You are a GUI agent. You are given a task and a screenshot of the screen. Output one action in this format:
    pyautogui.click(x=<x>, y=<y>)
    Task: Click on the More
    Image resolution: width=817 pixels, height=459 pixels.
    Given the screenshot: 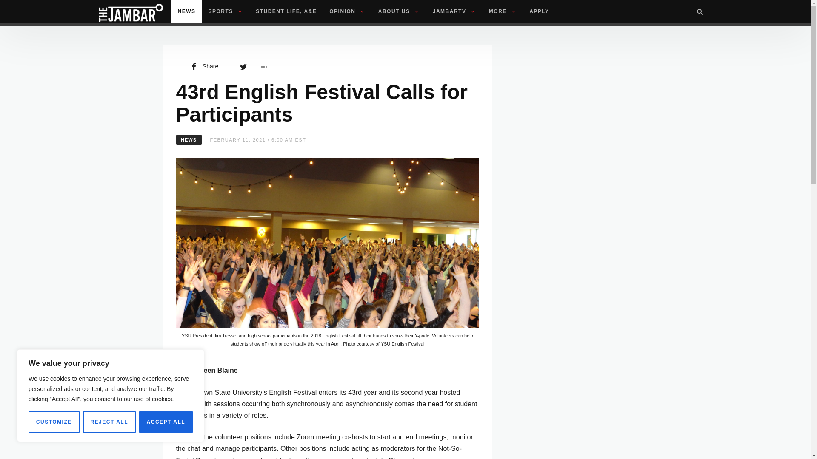 What is the action you would take?
    pyautogui.click(x=263, y=66)
    